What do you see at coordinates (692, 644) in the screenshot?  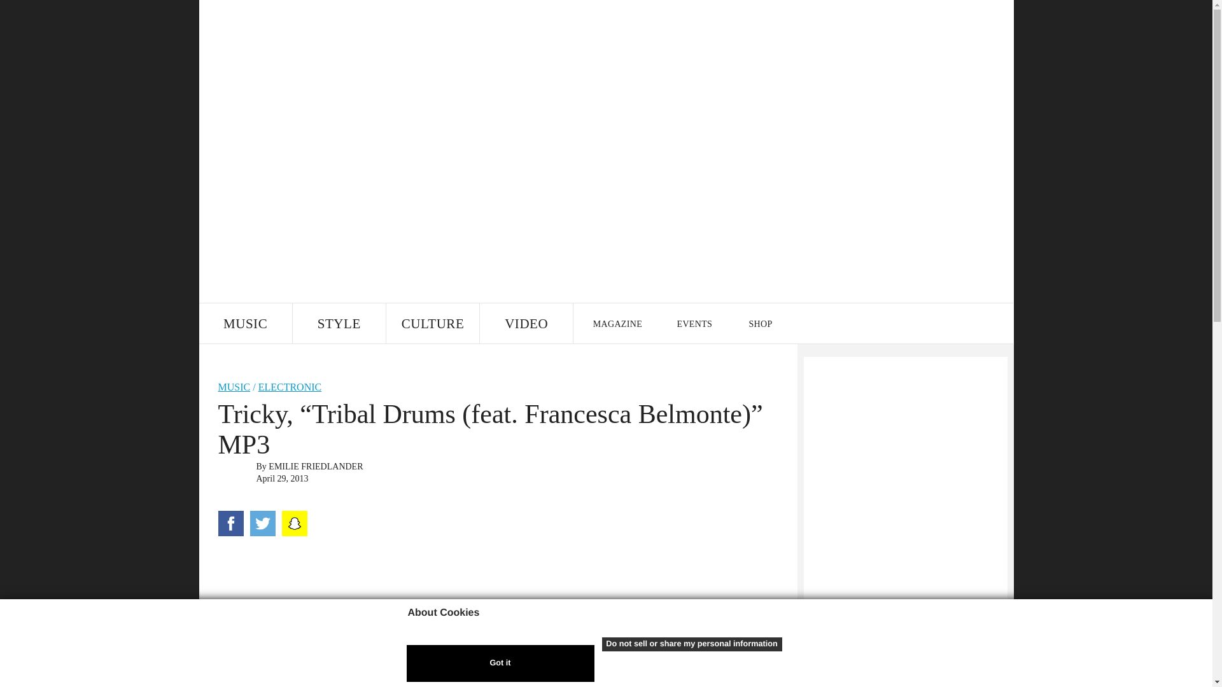 I see `Do not sell or share my personal information` at bounding box center [692, 644].